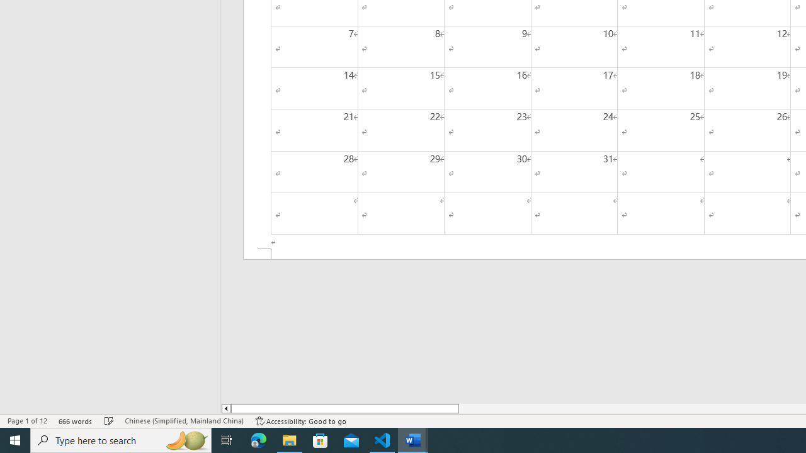  Describe the element at coordinates (27, 420) in the screenshot. I see `Page Number Page 1 of 12` at that location.